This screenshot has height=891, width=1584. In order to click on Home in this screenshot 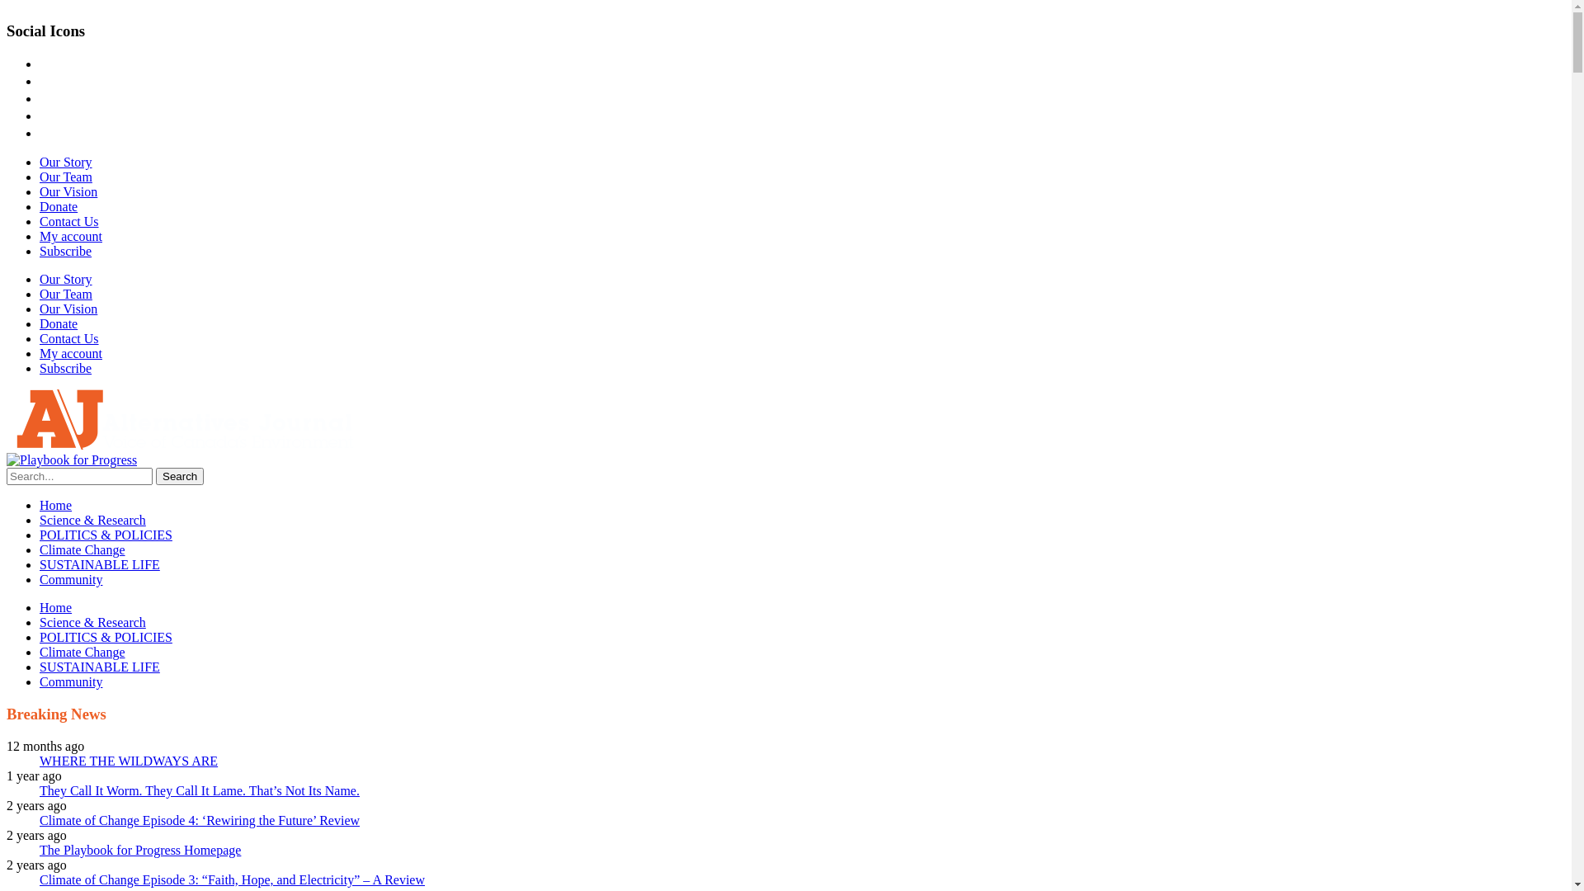, I will do `click(56, 505)`.